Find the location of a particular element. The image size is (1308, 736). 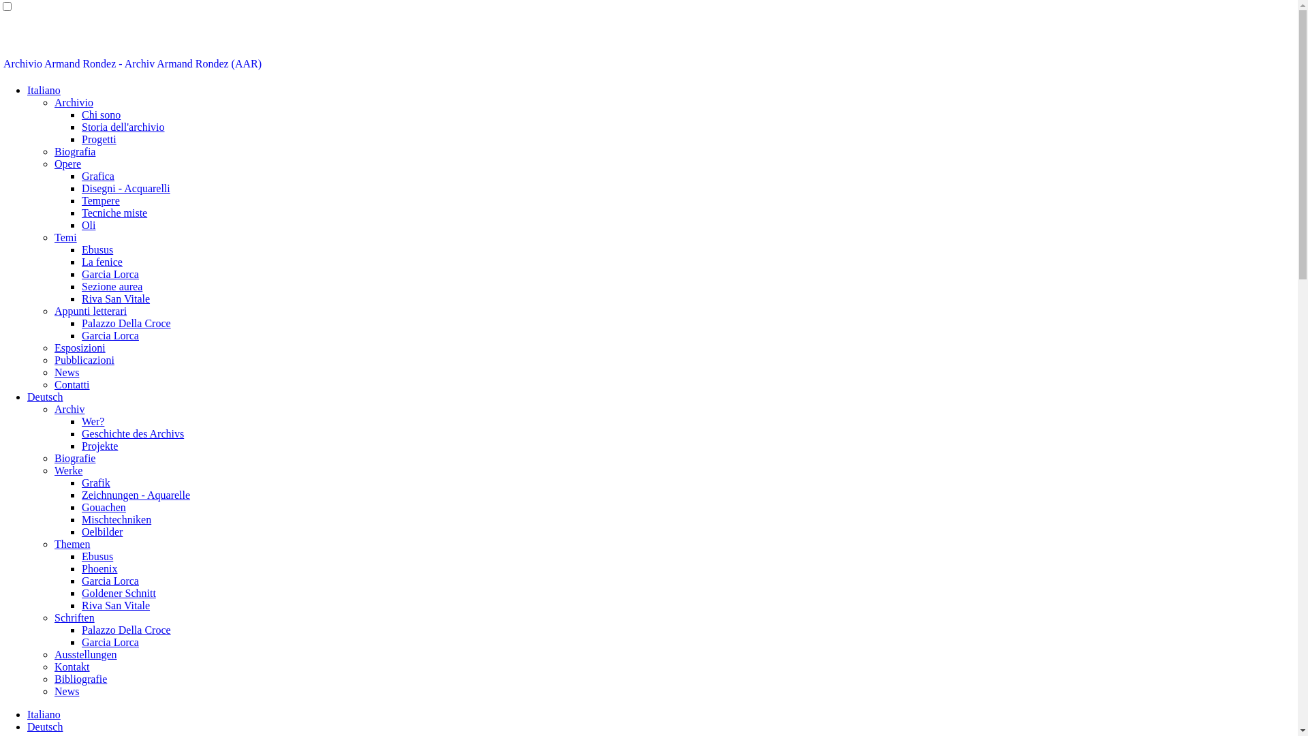

Contatti is located at coordinates (72, 384).